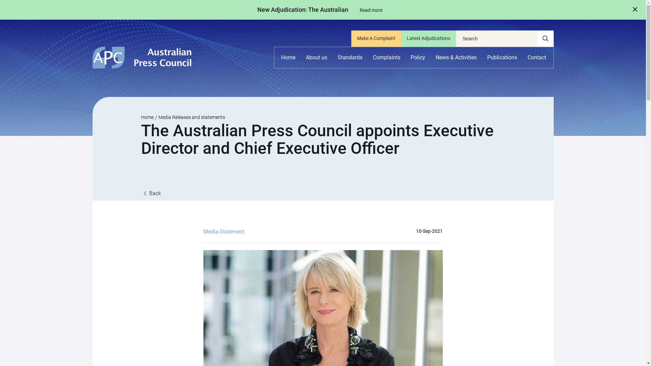  Describe the element at coordinates (288, 58) in the screenshot. I see `Home` at that location.